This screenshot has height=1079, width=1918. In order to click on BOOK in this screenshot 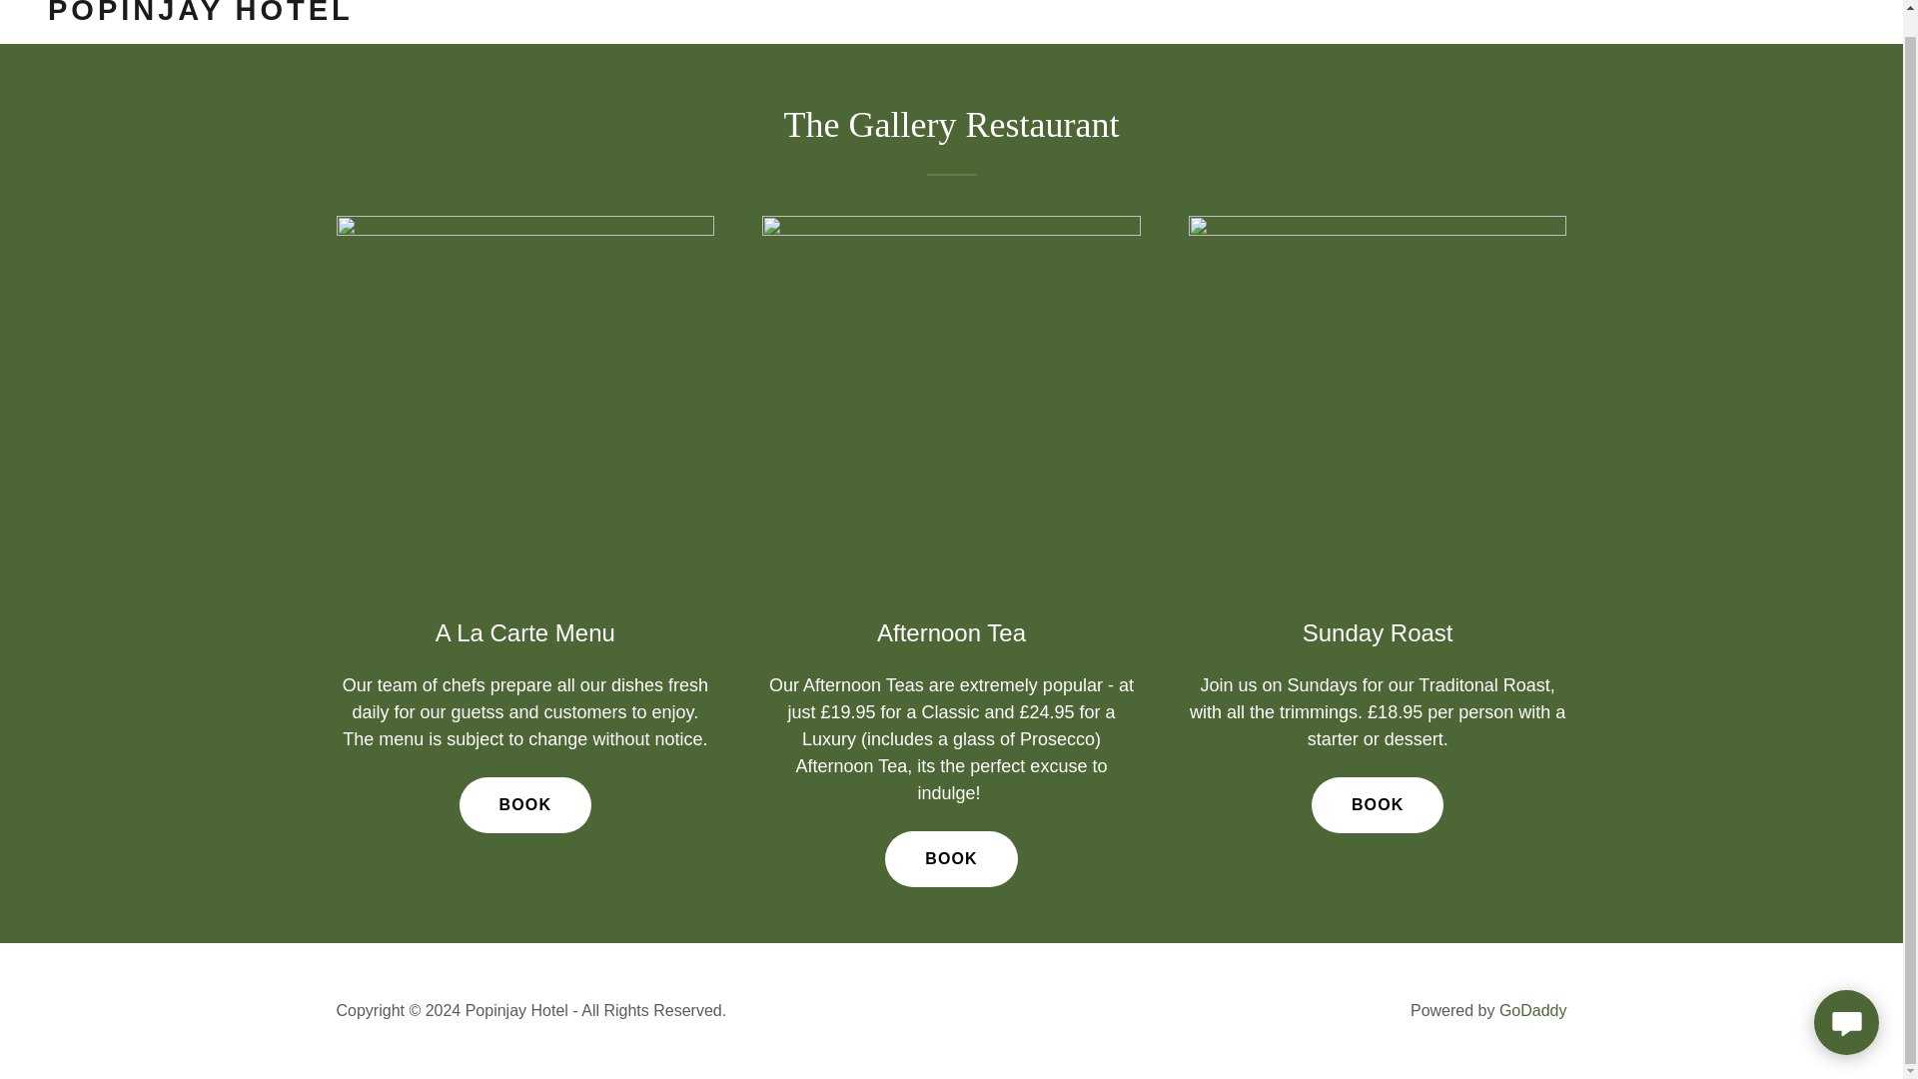, I will do `click(1378, 804)`.